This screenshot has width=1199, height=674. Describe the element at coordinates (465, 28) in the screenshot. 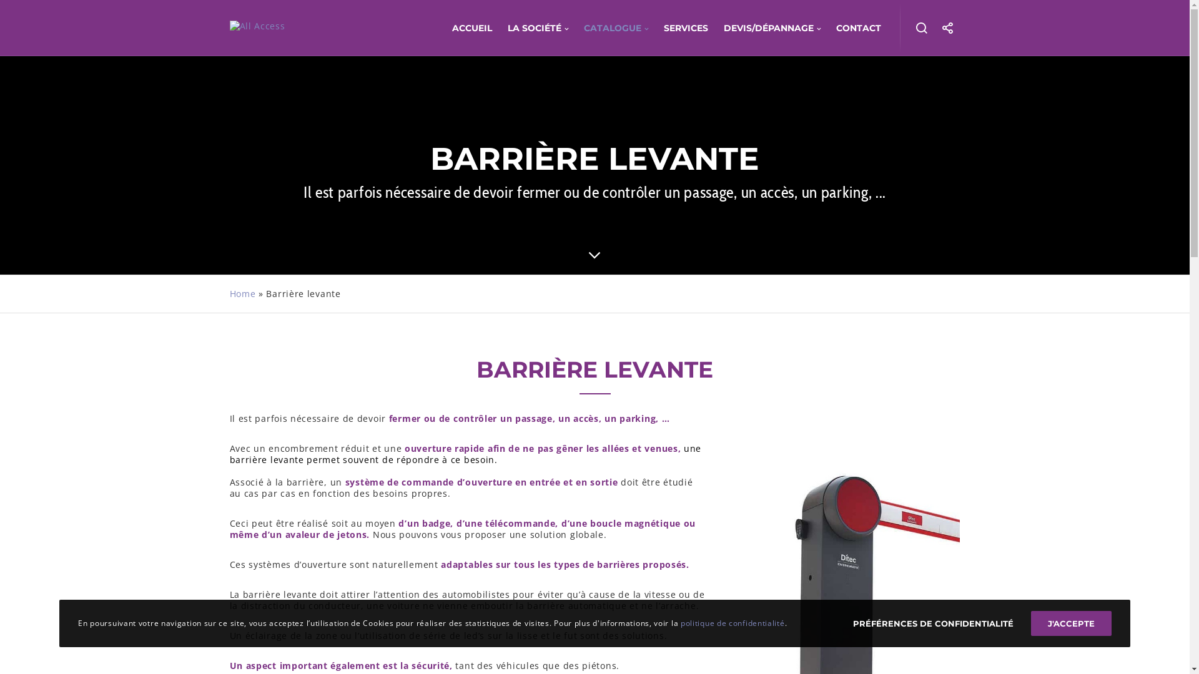

I see `ACCUEIL` at that location.